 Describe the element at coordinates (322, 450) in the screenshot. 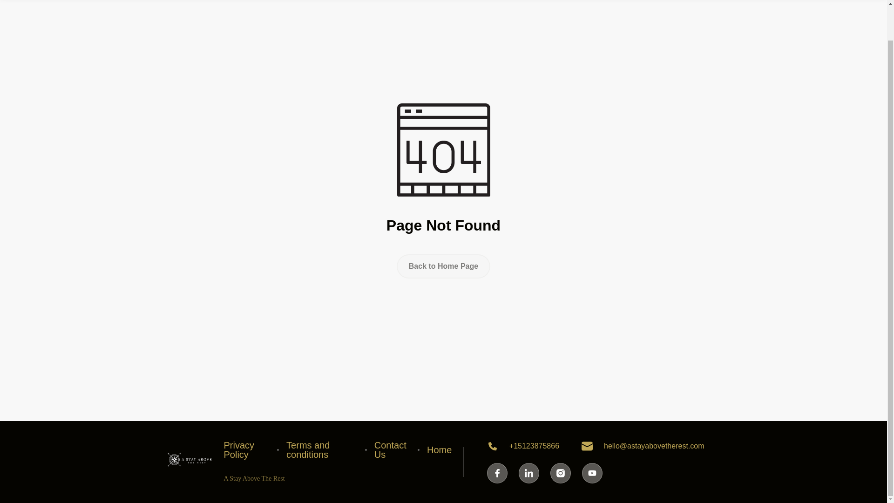

I see `Terms and conditions` at that location.